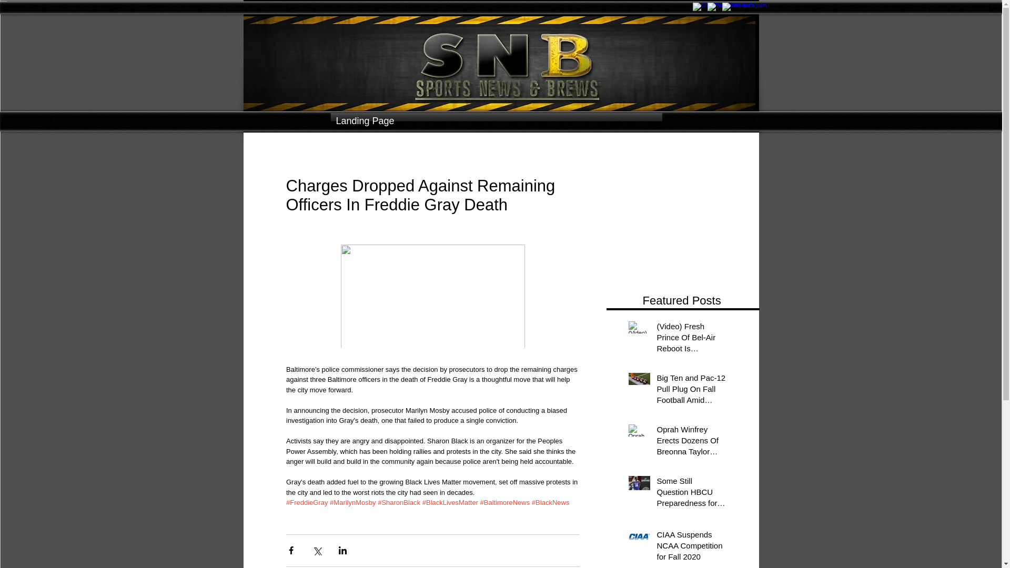 The height and width of the screenshot is (568, 1010). What do you see at coordinates (691, 547) in the screenshot?
I see `CIAA Suspends NCAA Competition for Fall 2020` at bounding box center [691, 547].